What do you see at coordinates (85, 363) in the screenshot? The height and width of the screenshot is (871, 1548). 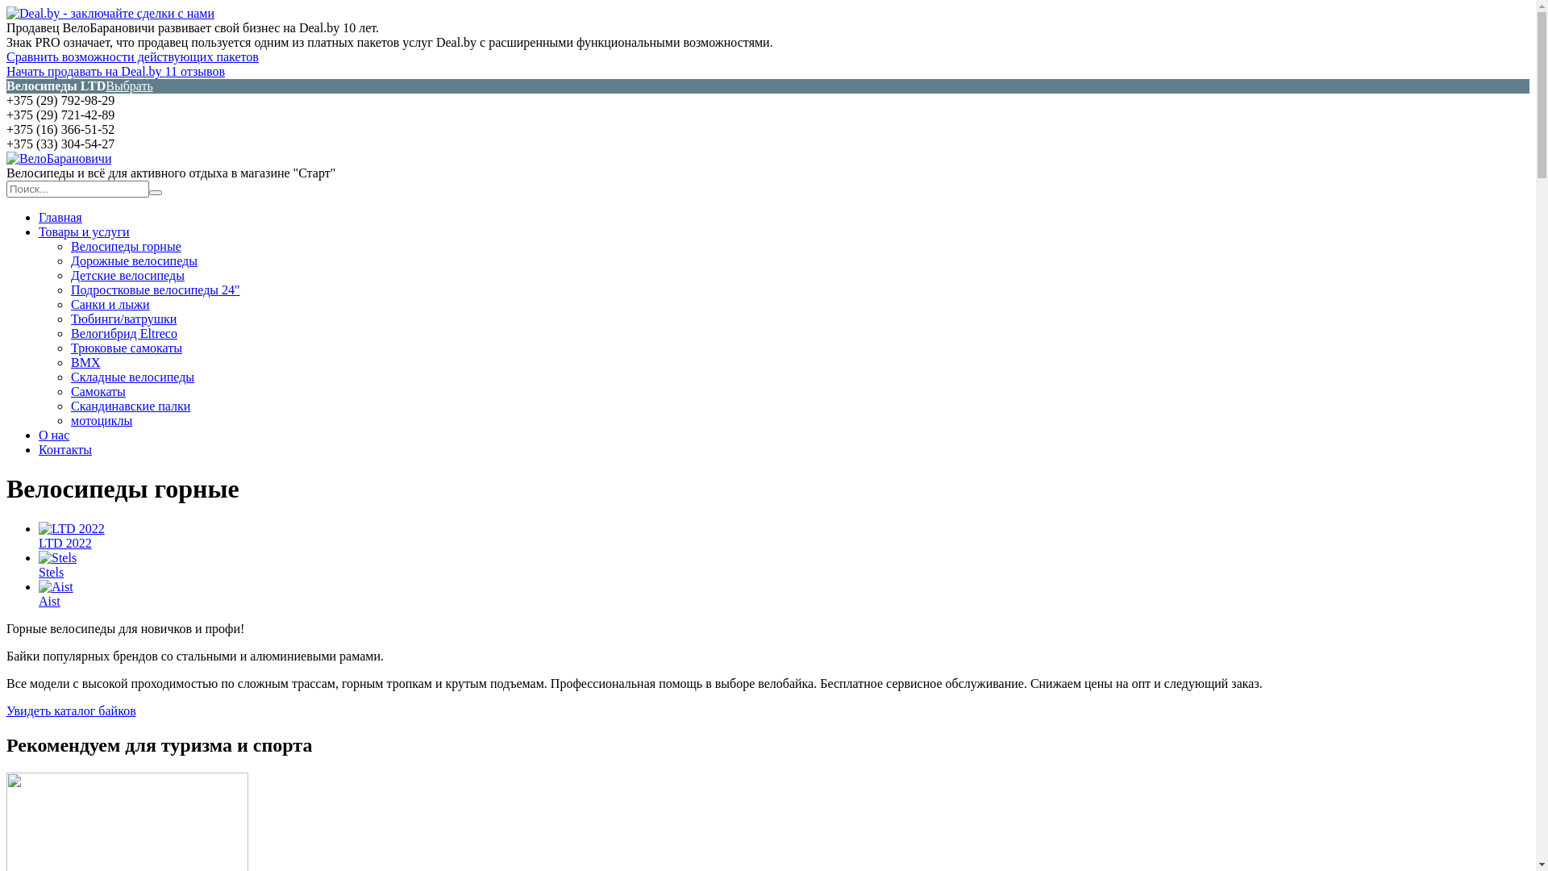 I see `BMX` at bounding box center [85, 363].